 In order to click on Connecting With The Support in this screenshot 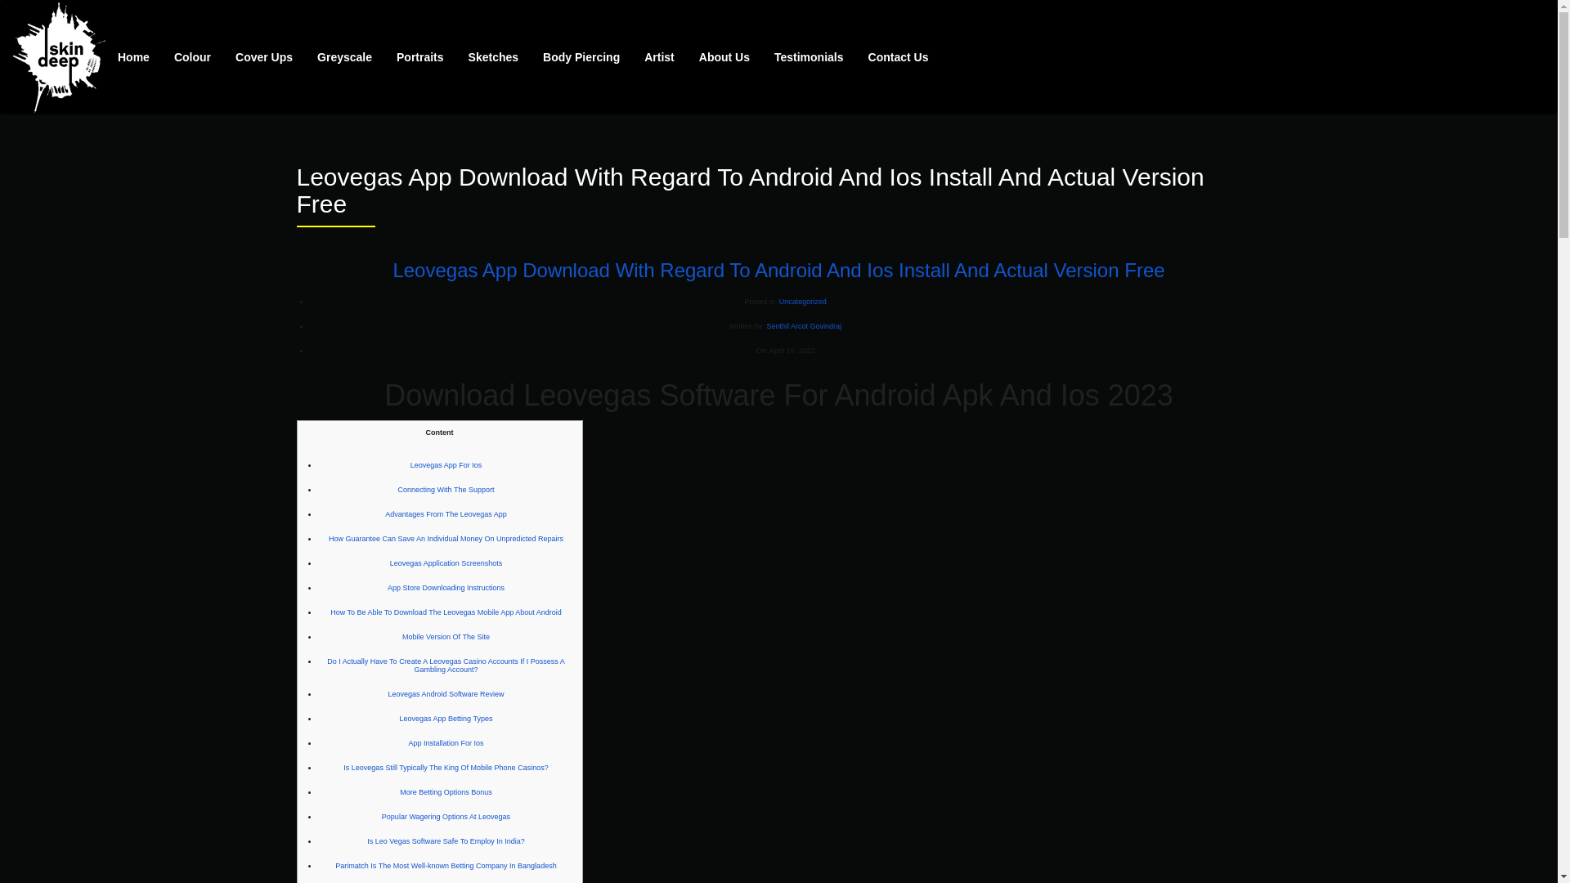, I will do `click(446, 489)`.